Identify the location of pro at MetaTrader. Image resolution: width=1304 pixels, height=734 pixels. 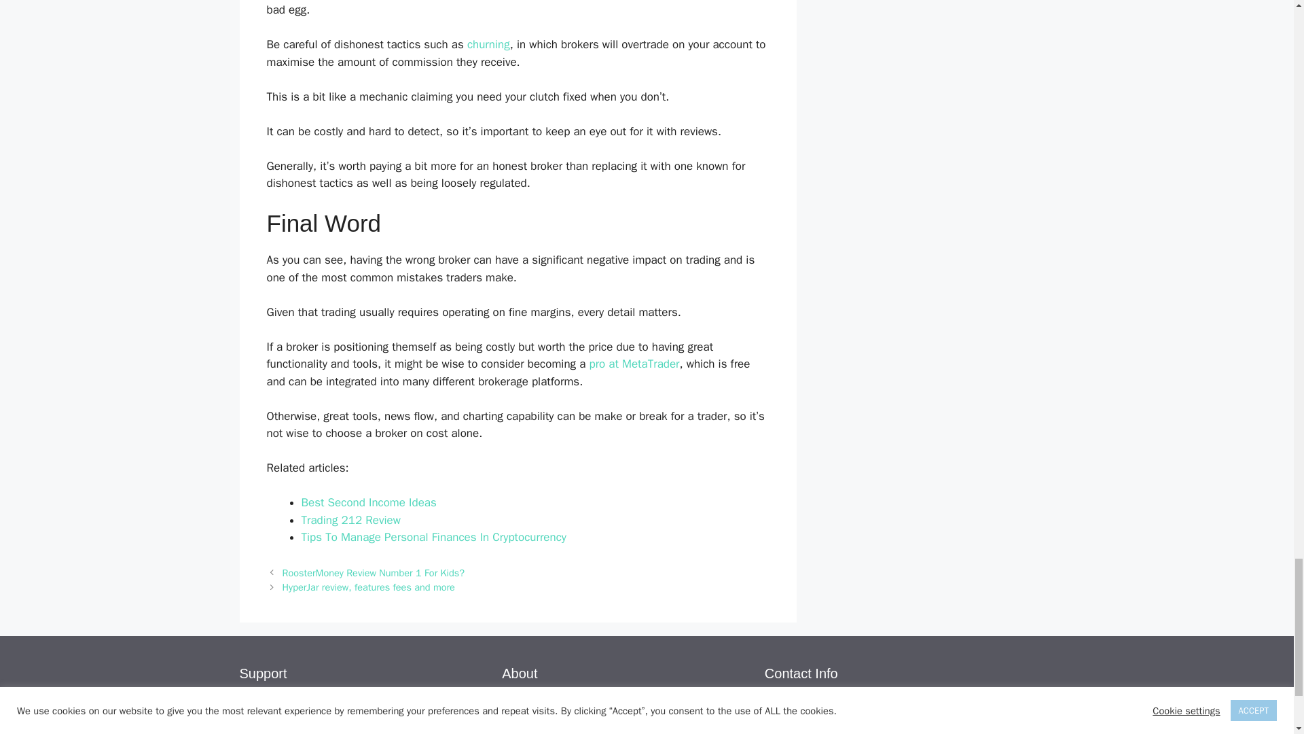
(634, 364).